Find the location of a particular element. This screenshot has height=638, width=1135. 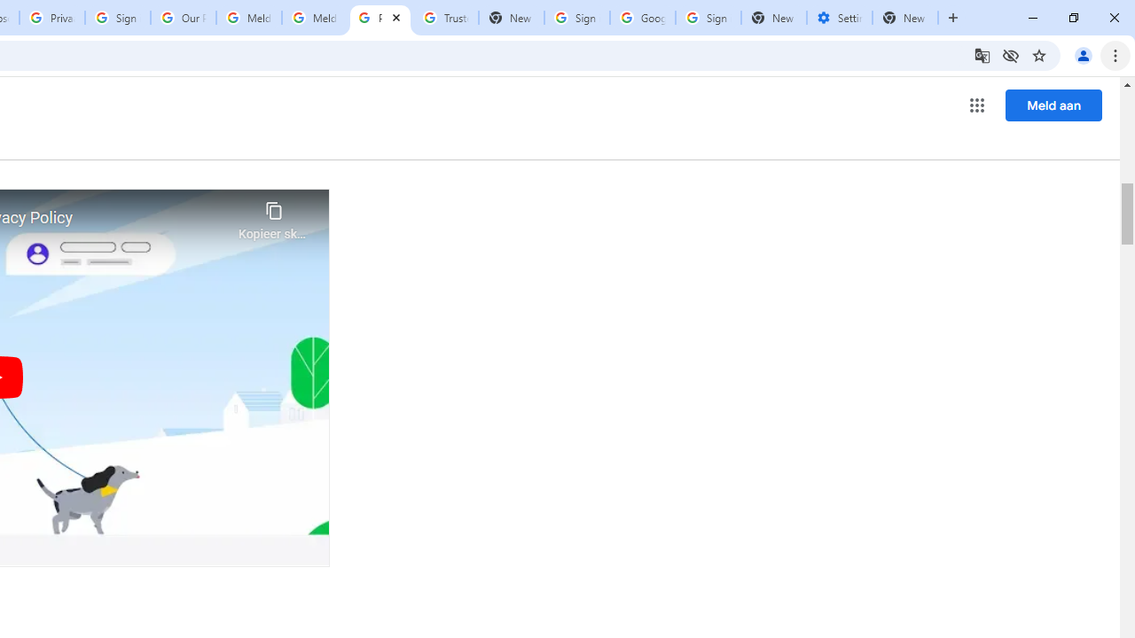

Sign in - Google Accounts is located at coordinates (708, 18).